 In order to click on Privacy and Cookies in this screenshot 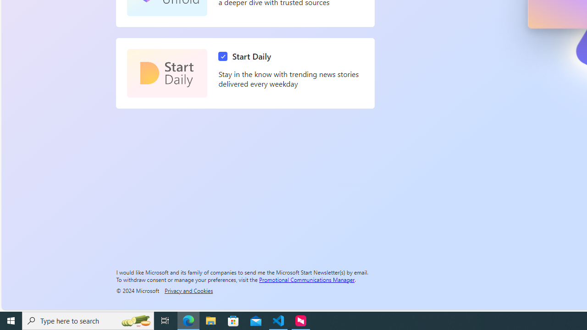, I will do `click(188, 290)`.